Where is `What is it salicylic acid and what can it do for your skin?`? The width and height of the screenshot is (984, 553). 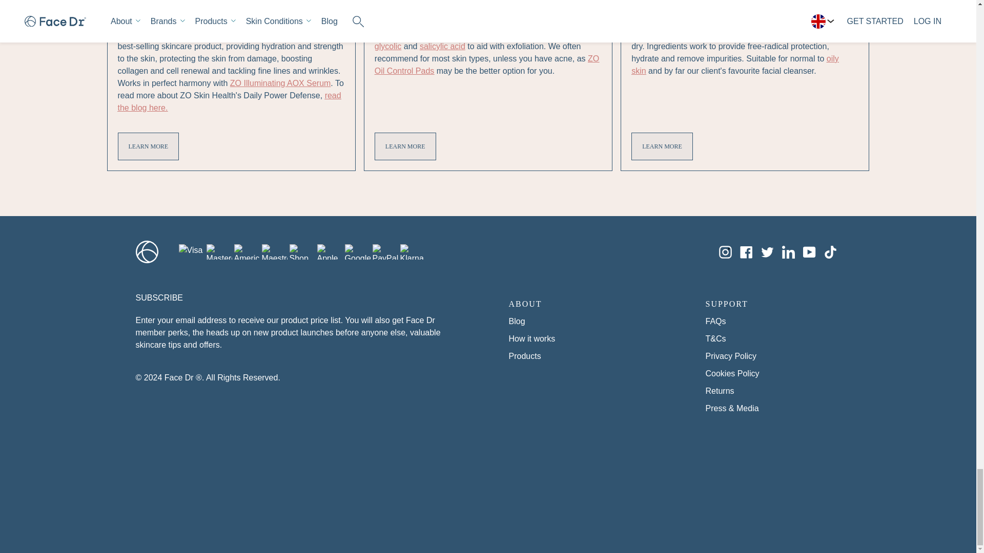
What is it salicylic acid and what can it do for your skin? is located at coordinates (443, 46).